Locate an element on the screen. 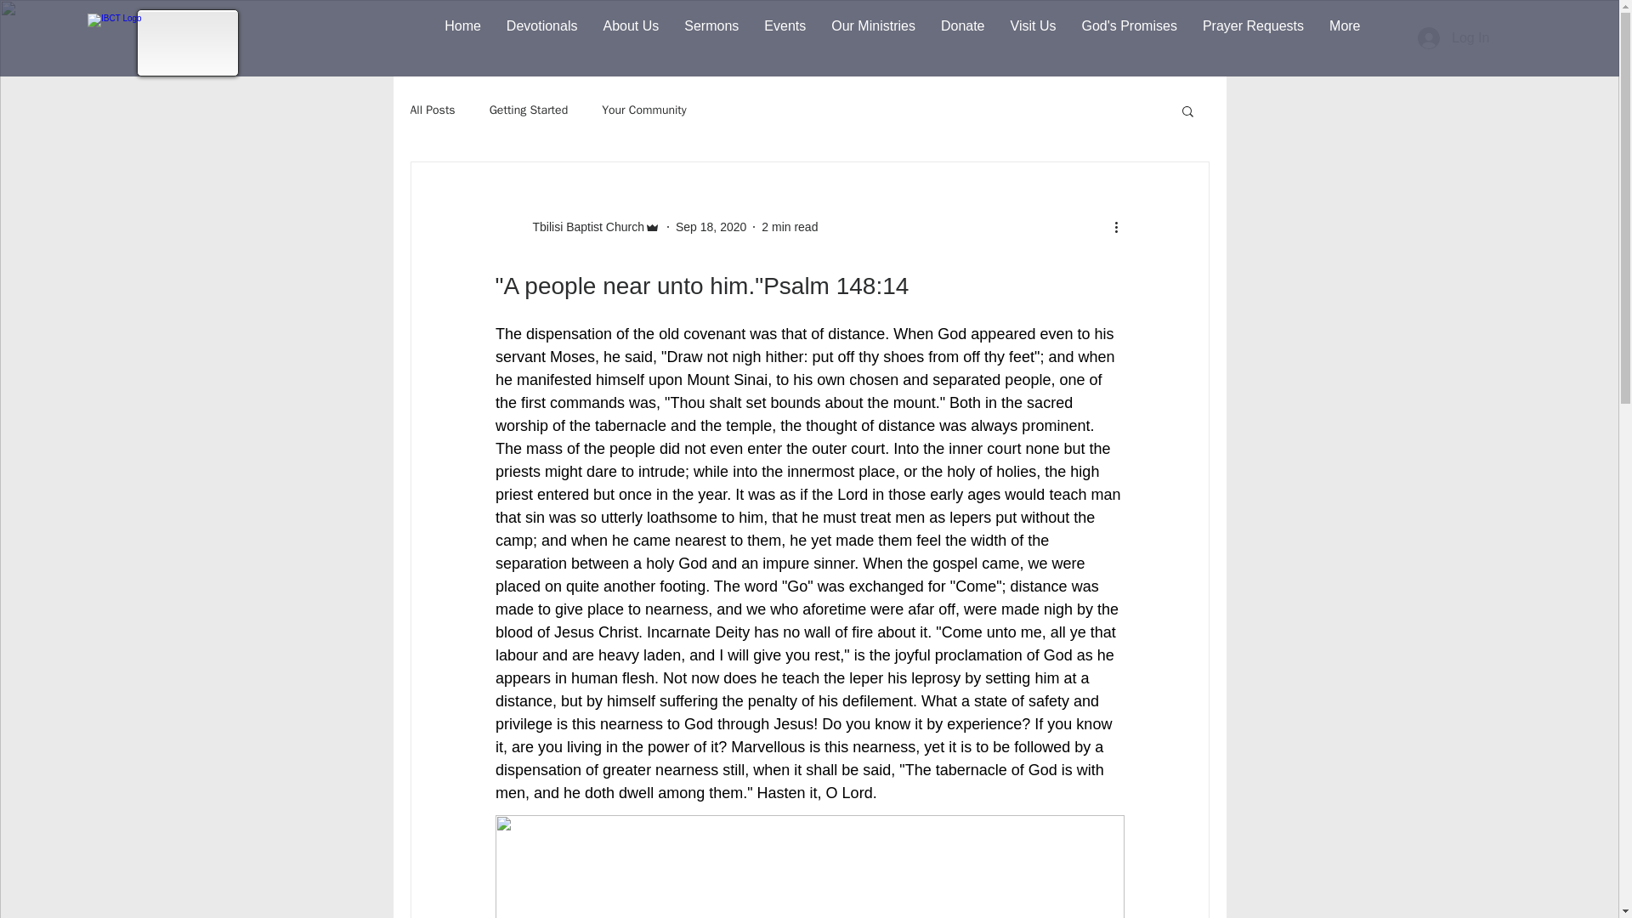 This screenshot has width=1632, height=918. Events is located at coordinates (785, 34).